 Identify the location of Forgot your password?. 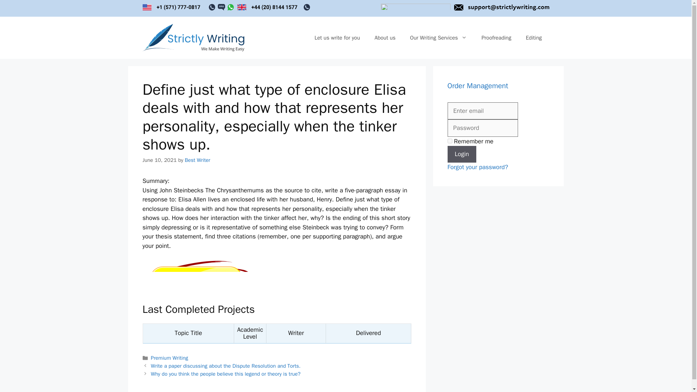
(478, 167).